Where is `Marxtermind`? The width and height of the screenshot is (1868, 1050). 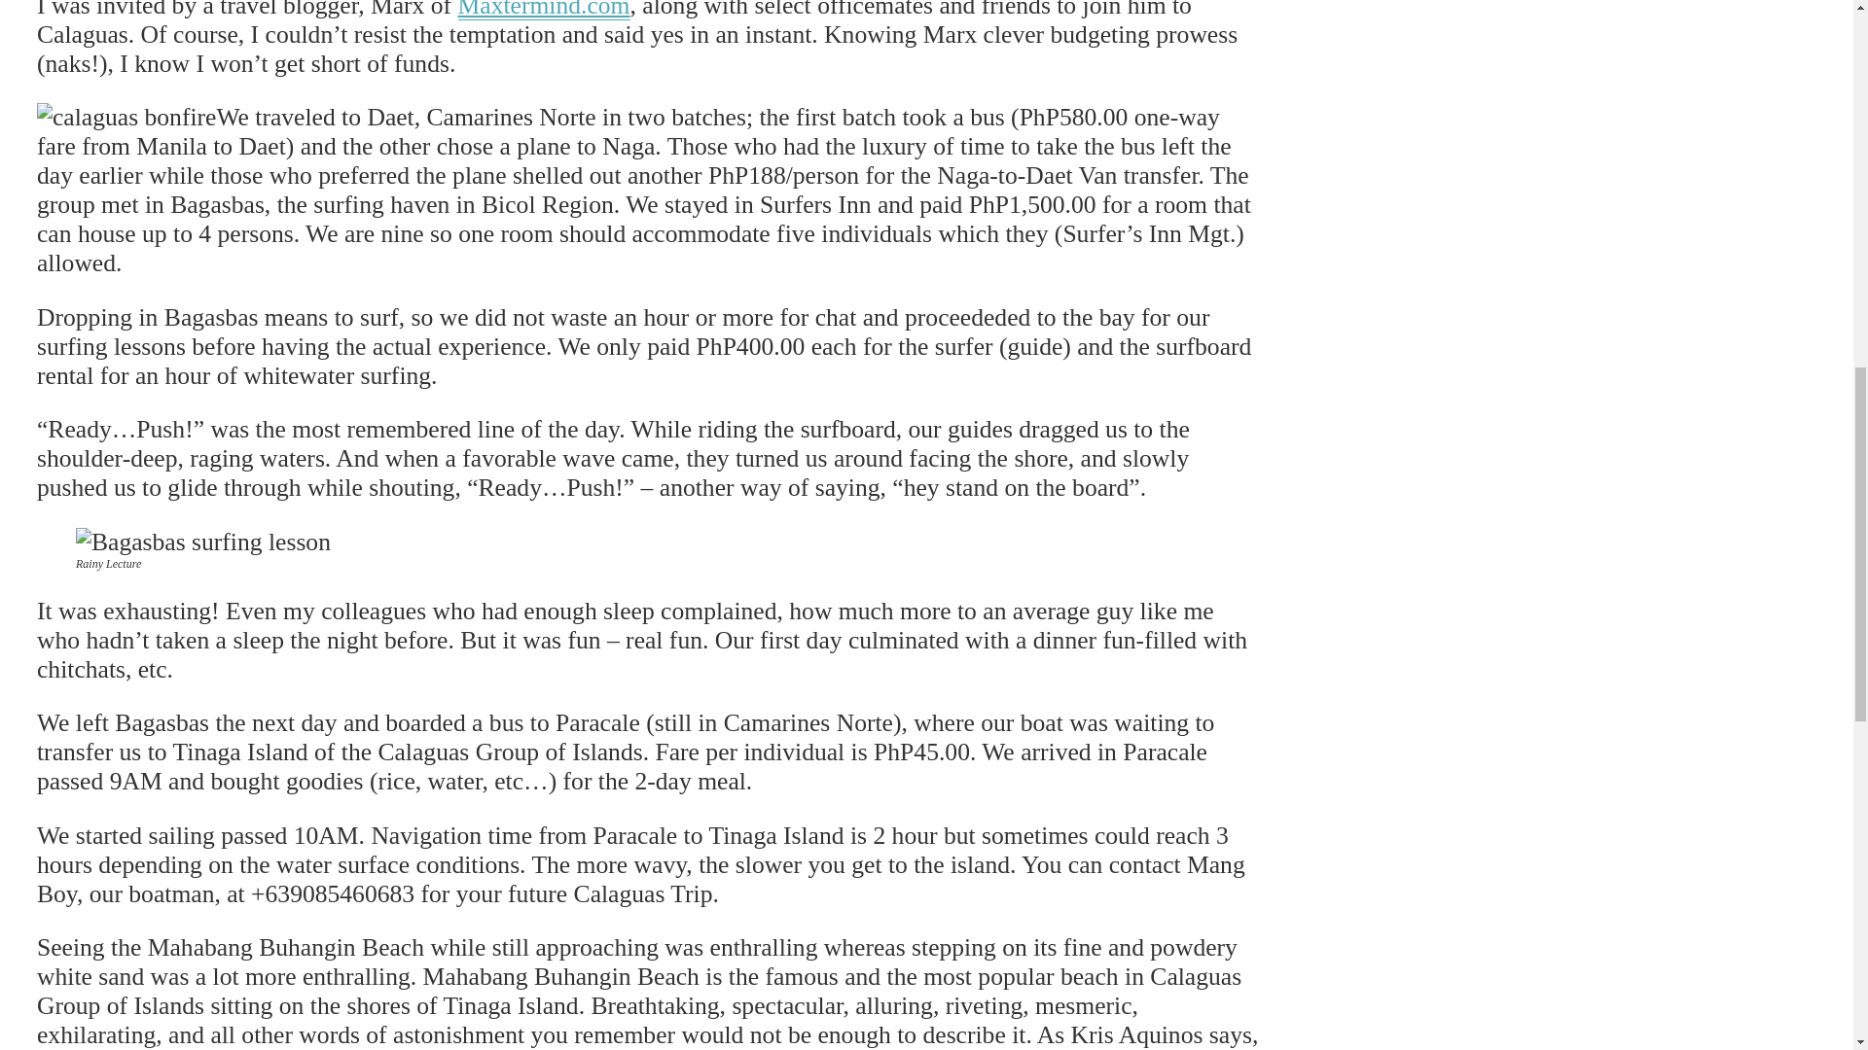 Marxtermind is located at coordinates (544, 10).